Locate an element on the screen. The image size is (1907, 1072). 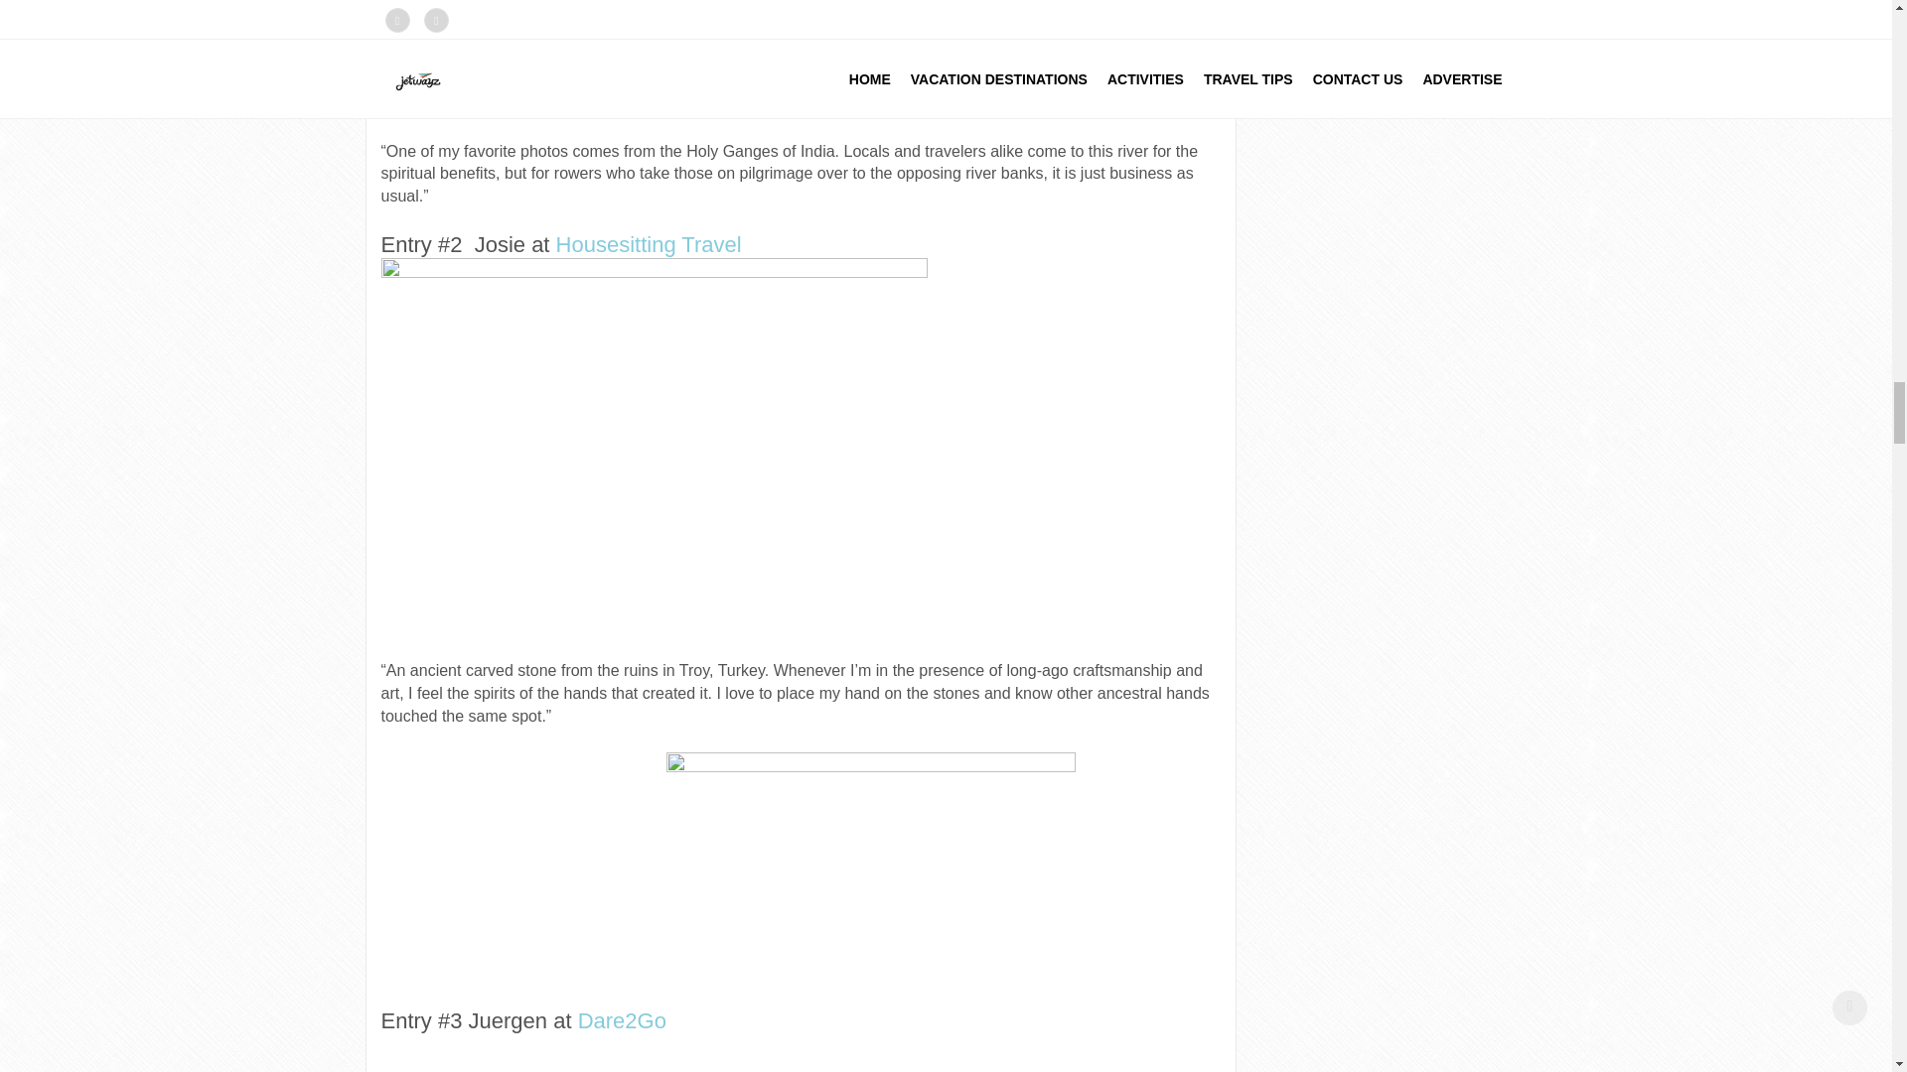
Jermey Entry is located at coordinates (654, 69).